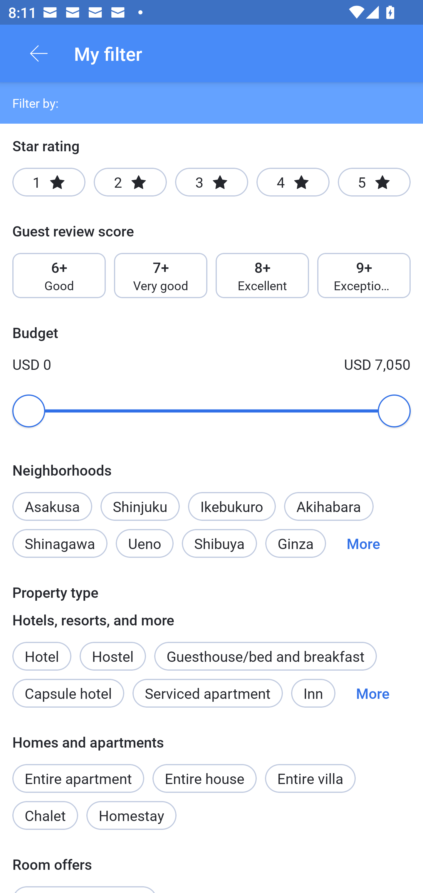 The width and height of the screenshot is (423, 893). Describe the element at coordinates (313, 693) in the screenshot. I see `Inn` at that location.